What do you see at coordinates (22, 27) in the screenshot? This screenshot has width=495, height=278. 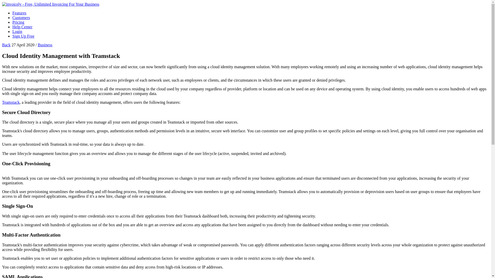 I see `Help Center` at bounding box center [22, 27].